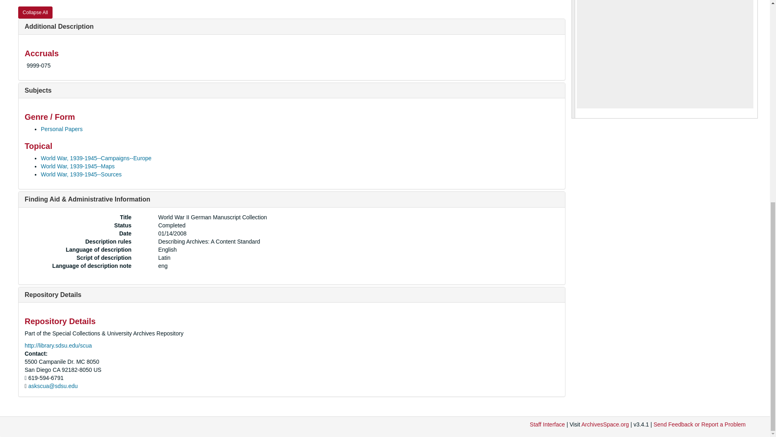 The height and width of the screenshot is (437, 776). I want to click on Repository Details, so click(53, 295).